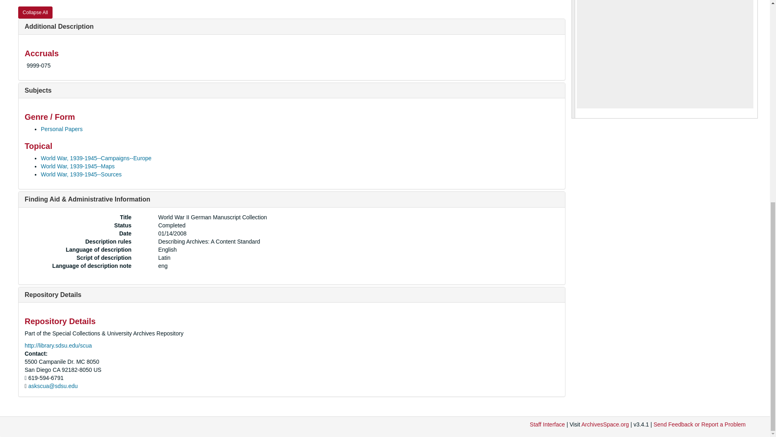 The height and width of the screenshot is (437, 776). I want to click on Repository Details, so click(53, 295).